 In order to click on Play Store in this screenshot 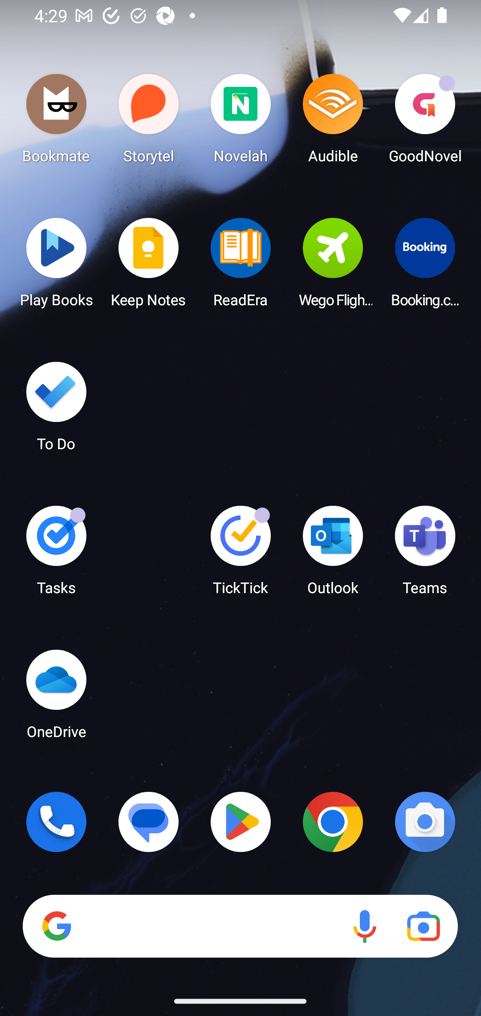, I will do `click(240, 822)`.